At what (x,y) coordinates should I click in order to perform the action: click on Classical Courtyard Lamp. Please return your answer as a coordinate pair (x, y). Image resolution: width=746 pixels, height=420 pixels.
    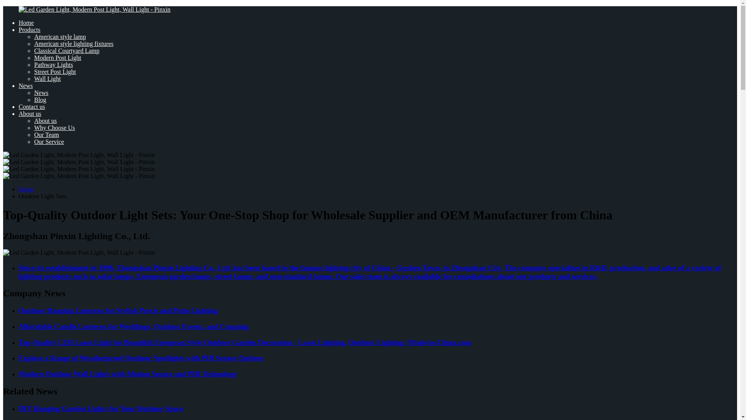
    Looking at the image, I should click on (67, 51).